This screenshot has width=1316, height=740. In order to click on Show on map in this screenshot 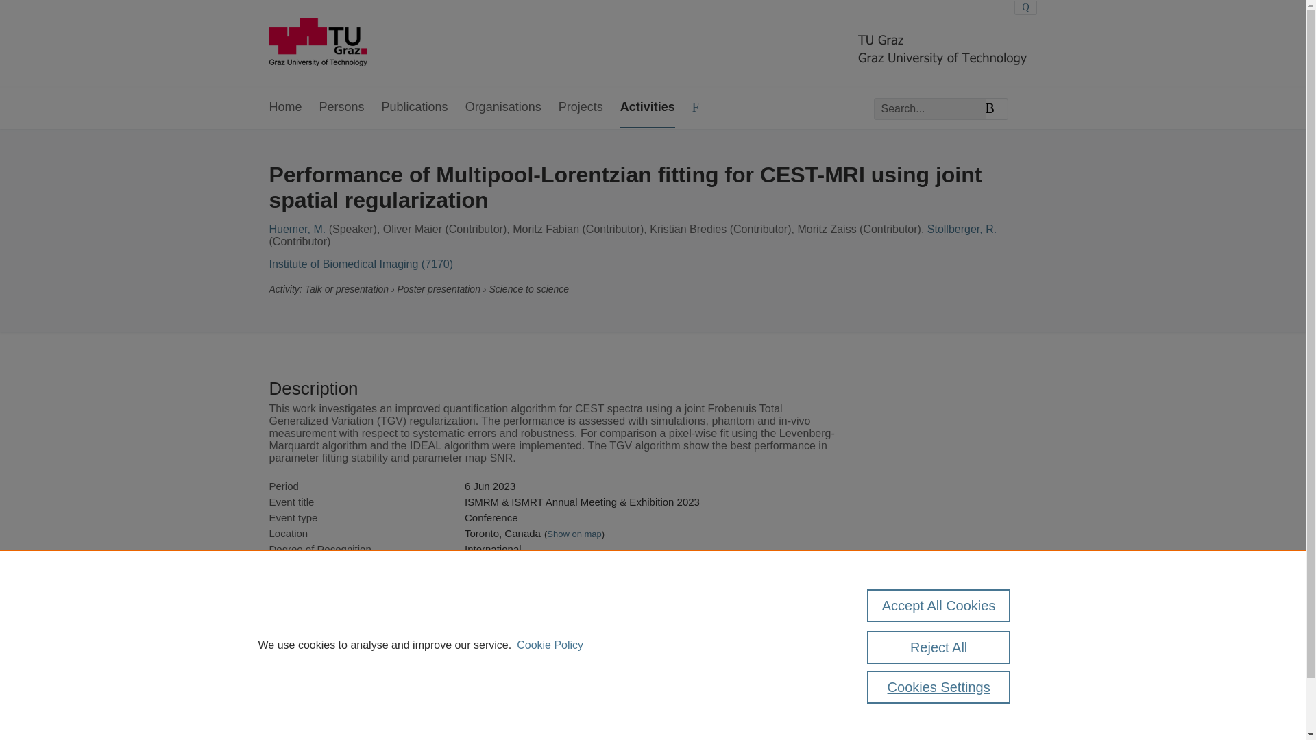, I will do `click(574, 534)`.